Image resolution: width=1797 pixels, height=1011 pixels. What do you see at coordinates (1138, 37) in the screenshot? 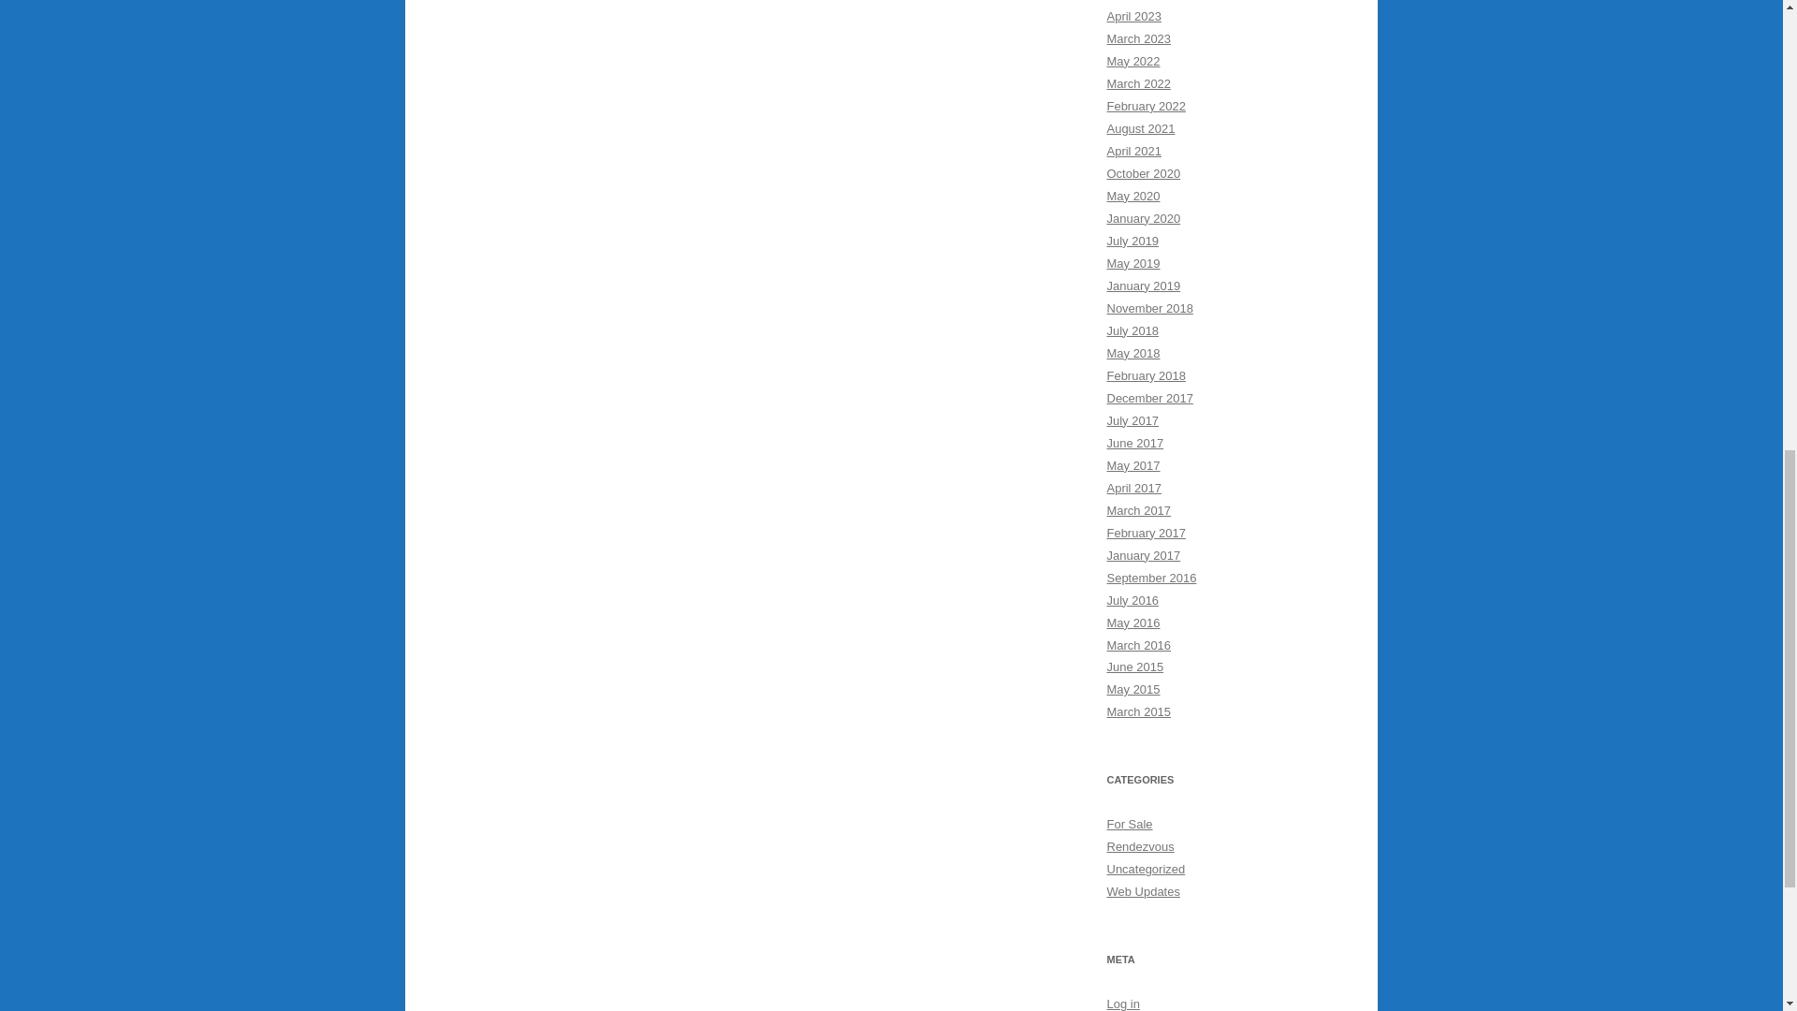
I see `March 2023` at bounding box center [1138, 37].